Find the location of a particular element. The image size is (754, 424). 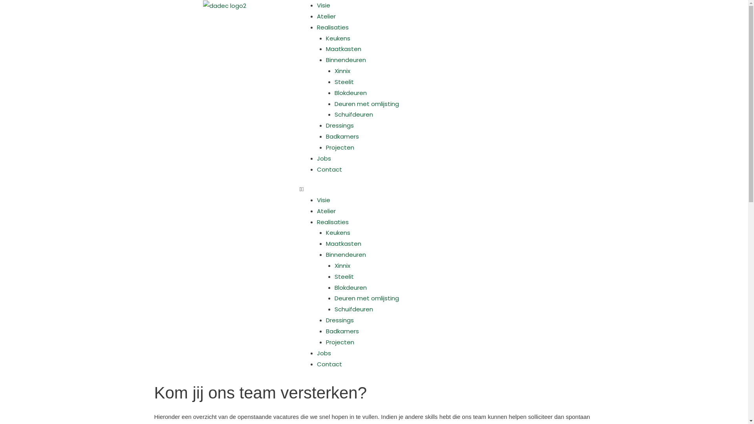

Jobs is located at coordinates (324, 353).